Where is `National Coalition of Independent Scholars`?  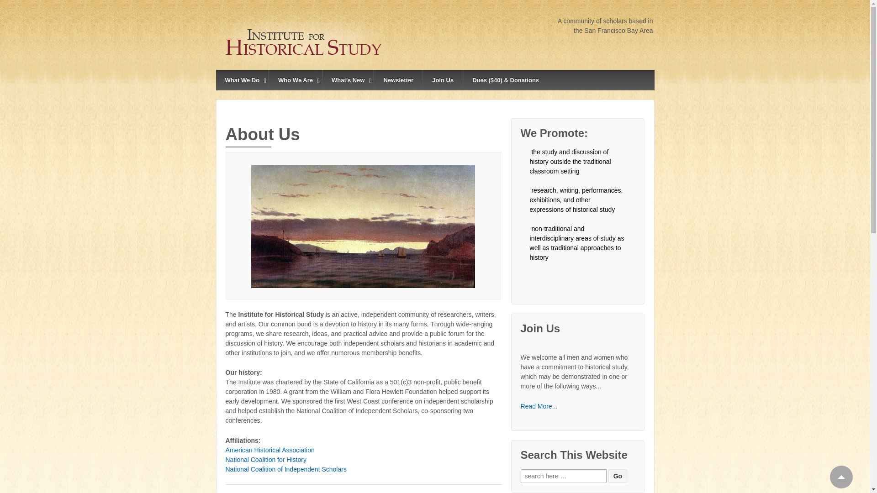 National Coalition of Independent Scholars is located at coordinates (286, 469).